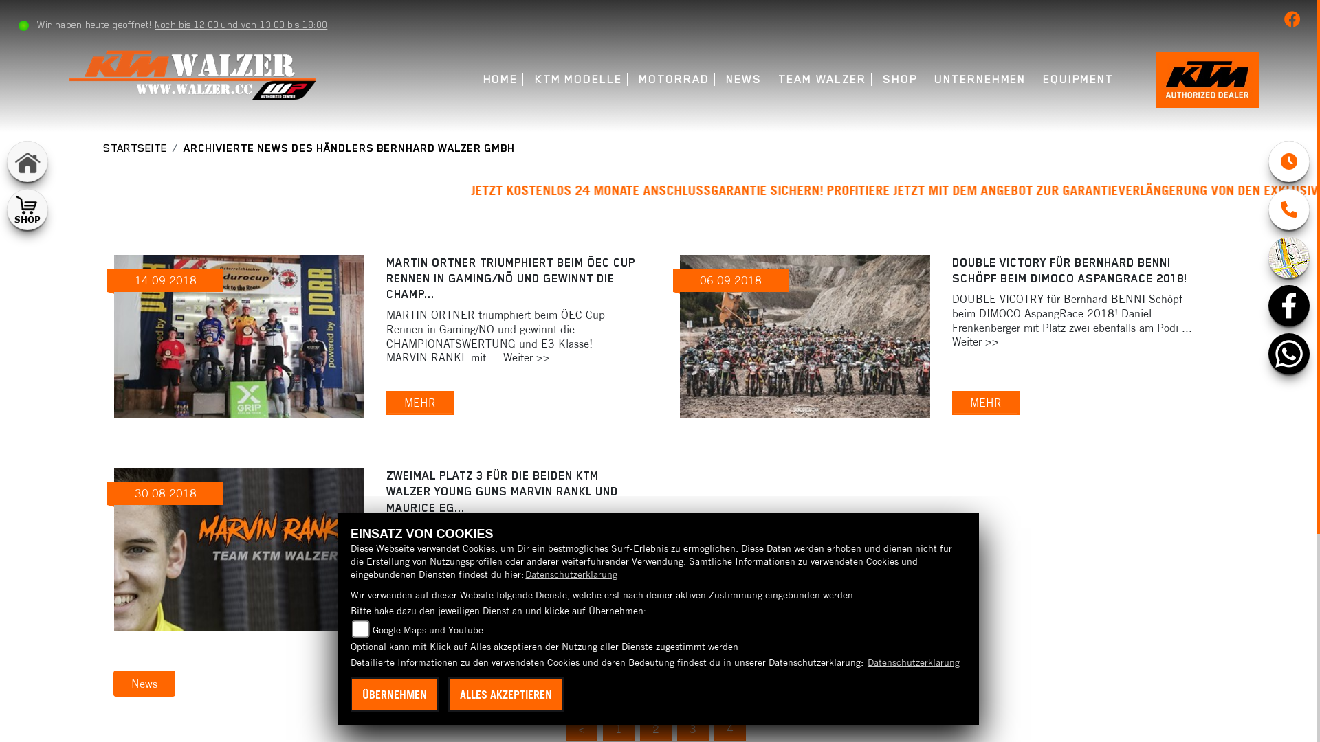 This screenshot has height=742, width=1320. Describe the element at coordinates (579, 80) in the screenshot. I see `KTM MODELLE` at that location.